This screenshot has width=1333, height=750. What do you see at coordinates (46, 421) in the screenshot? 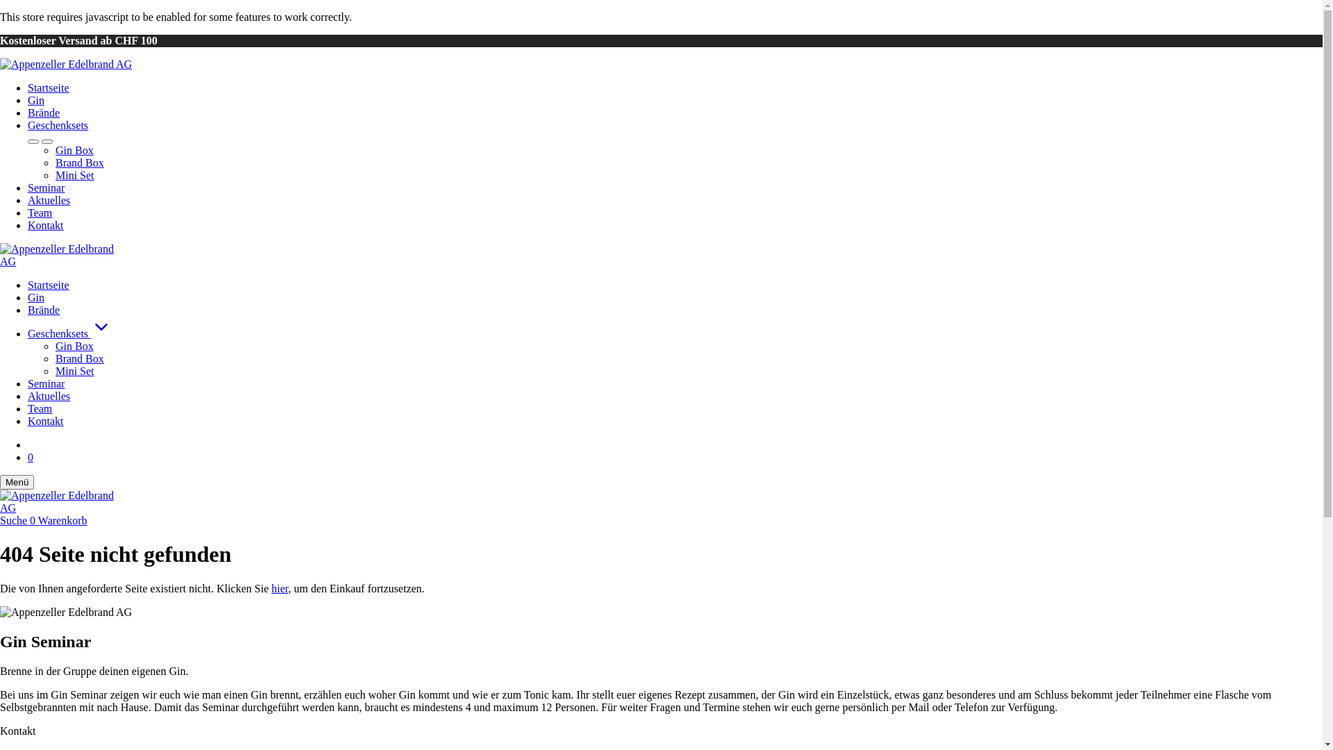
I see `Kontakt` at bounding box center [46, 421].